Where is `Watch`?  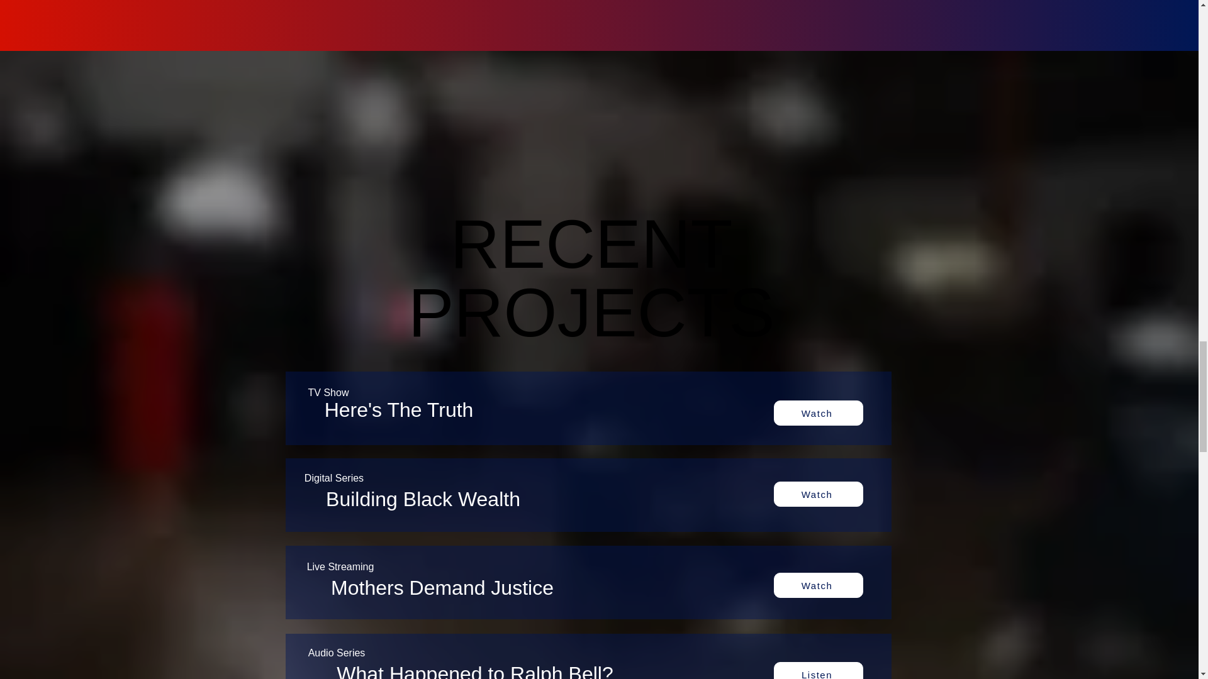 Watch is located at coordinates (590, 292).